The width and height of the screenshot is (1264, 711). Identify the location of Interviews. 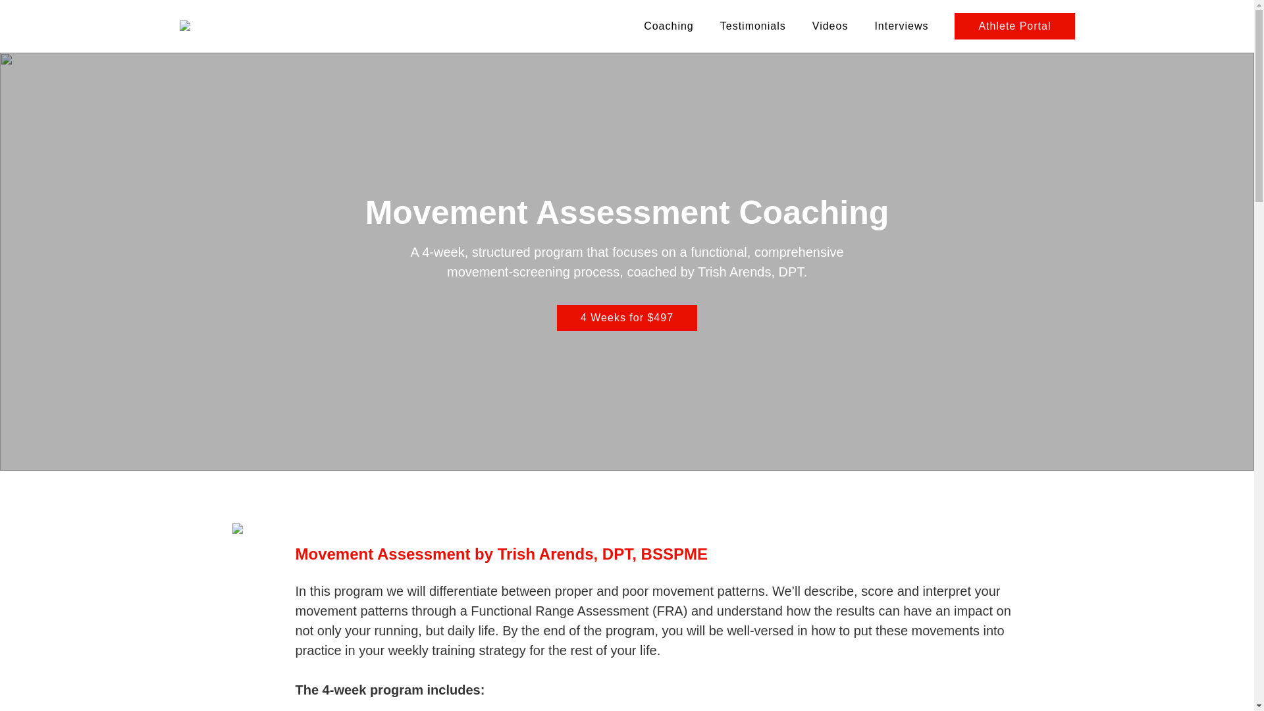
(901, 26).